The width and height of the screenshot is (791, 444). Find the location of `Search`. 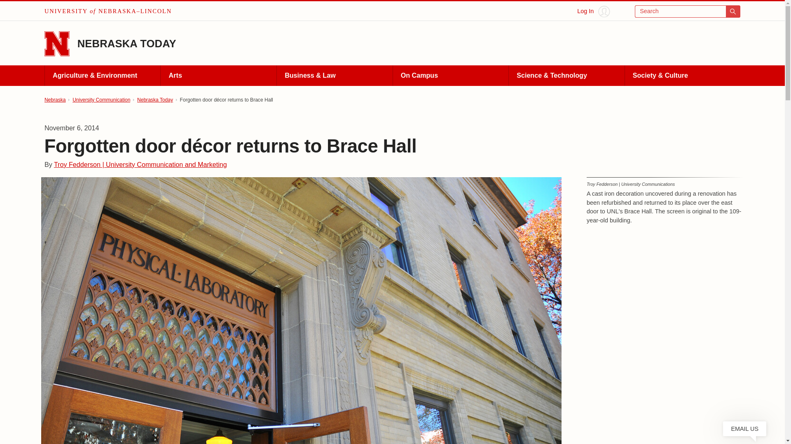

Search is located at coordinates (688, 12).